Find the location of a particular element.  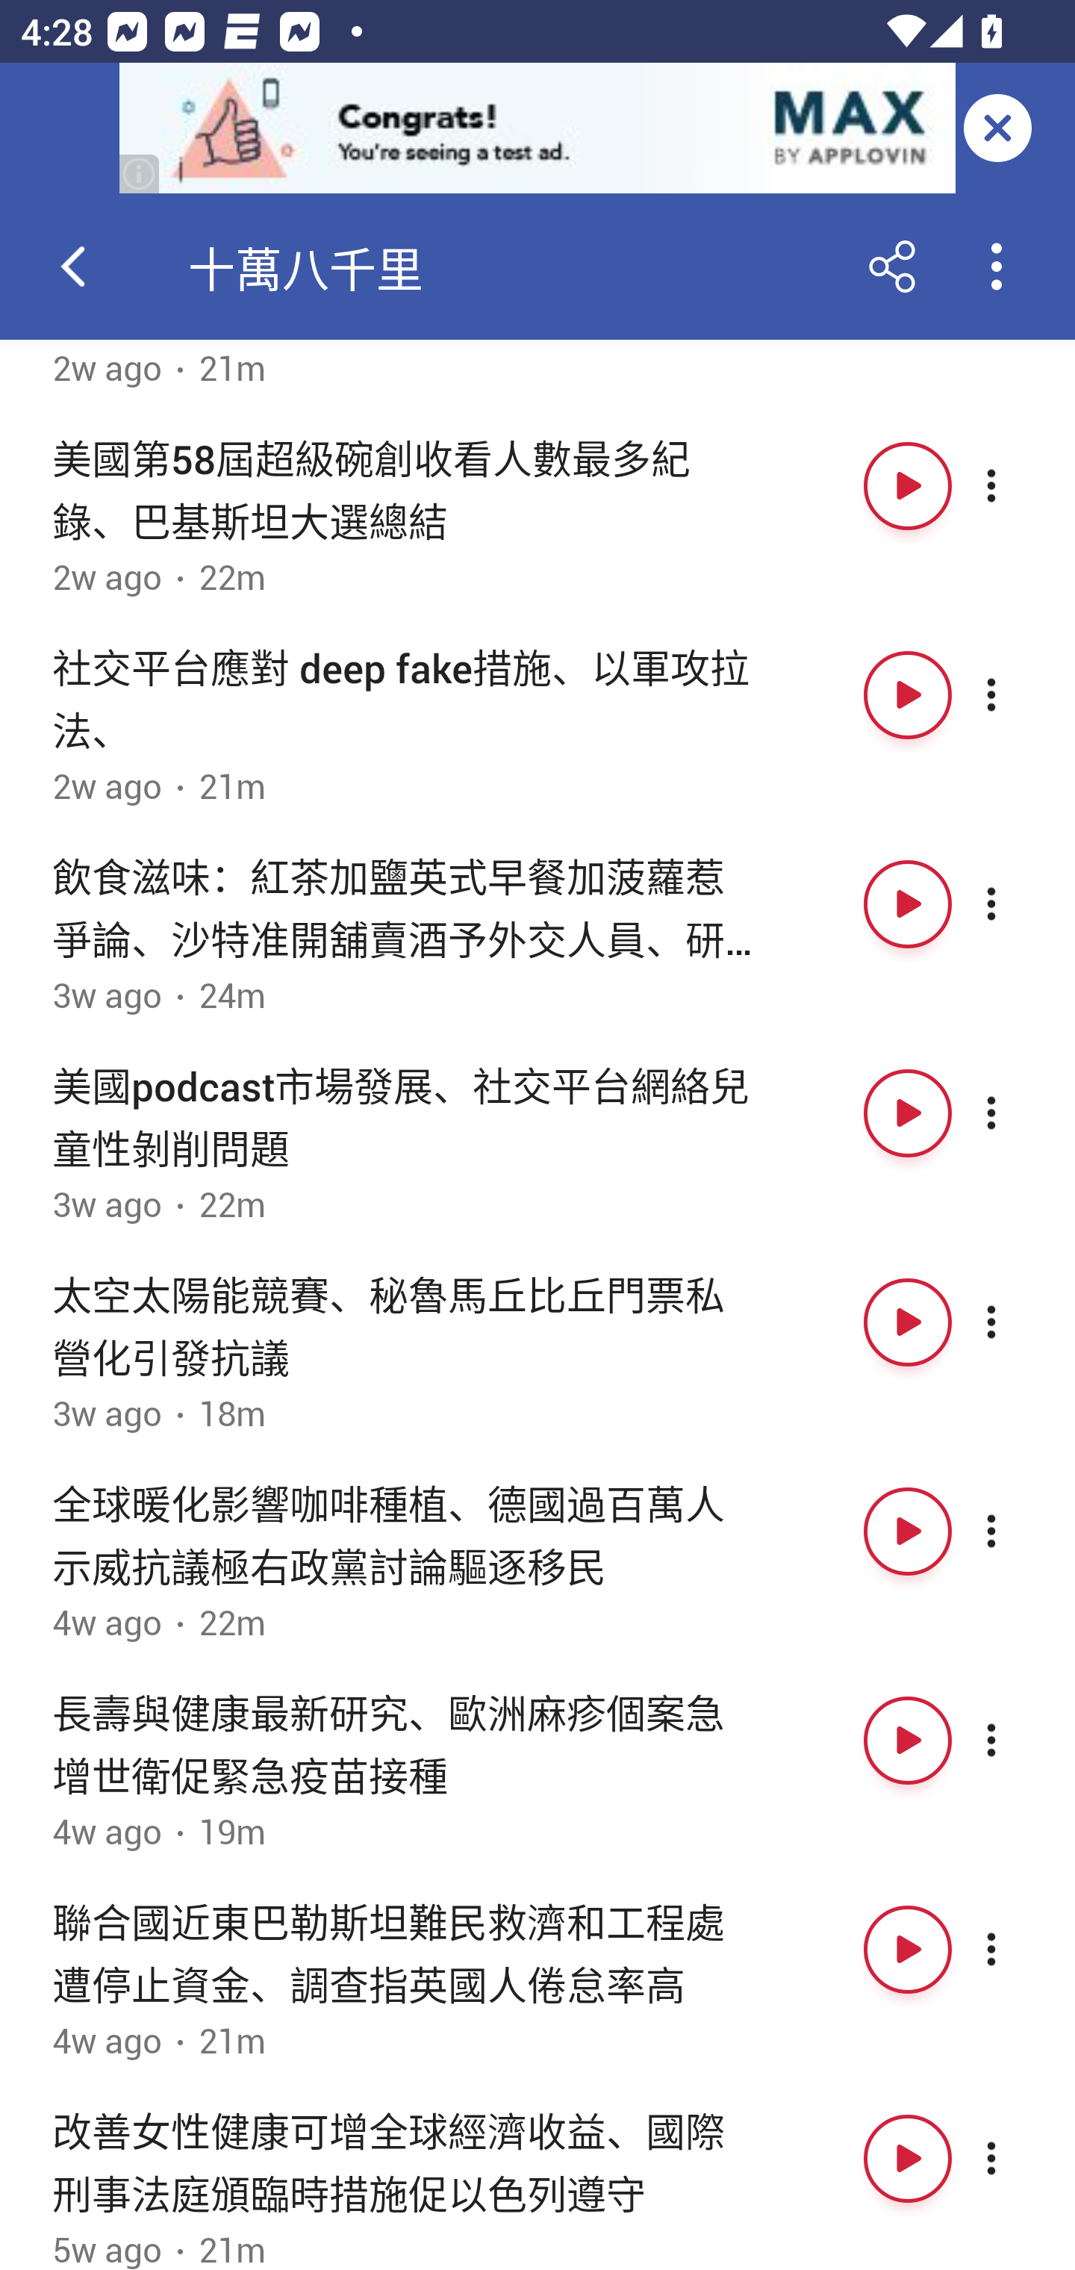

More options is located at coordinates (1017, 1531).